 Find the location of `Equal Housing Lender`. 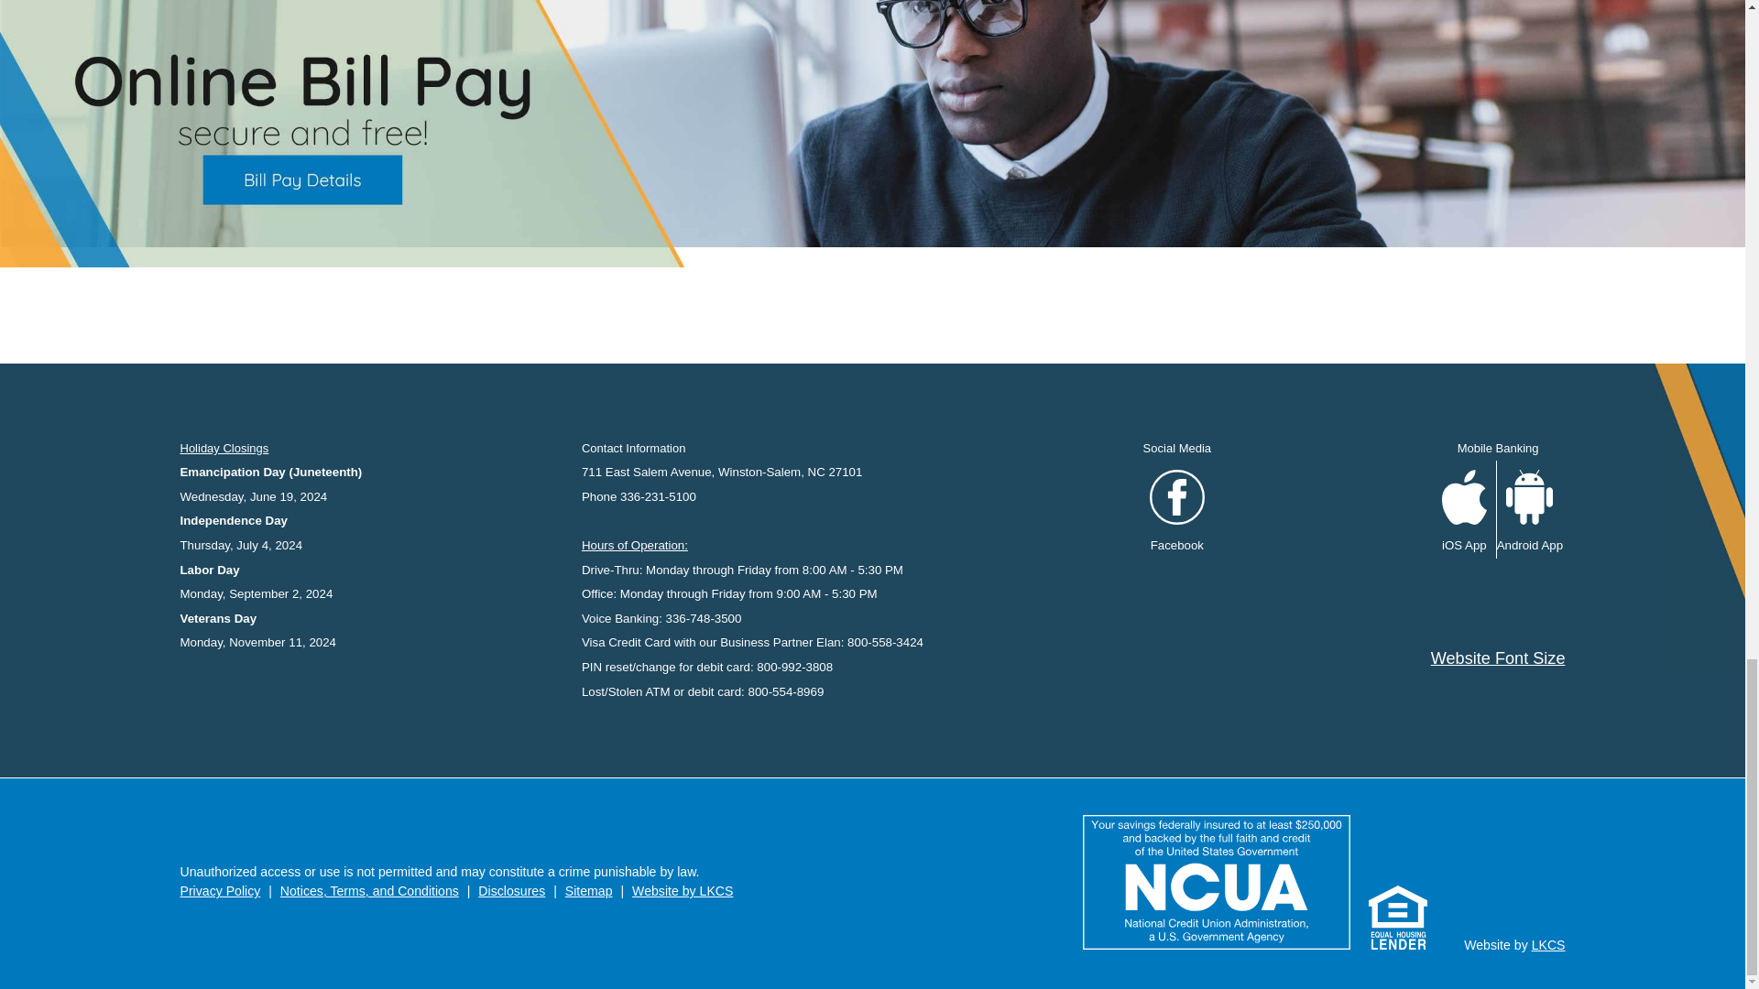

Equal Housing Lender is located at coordinates (1397, 918).